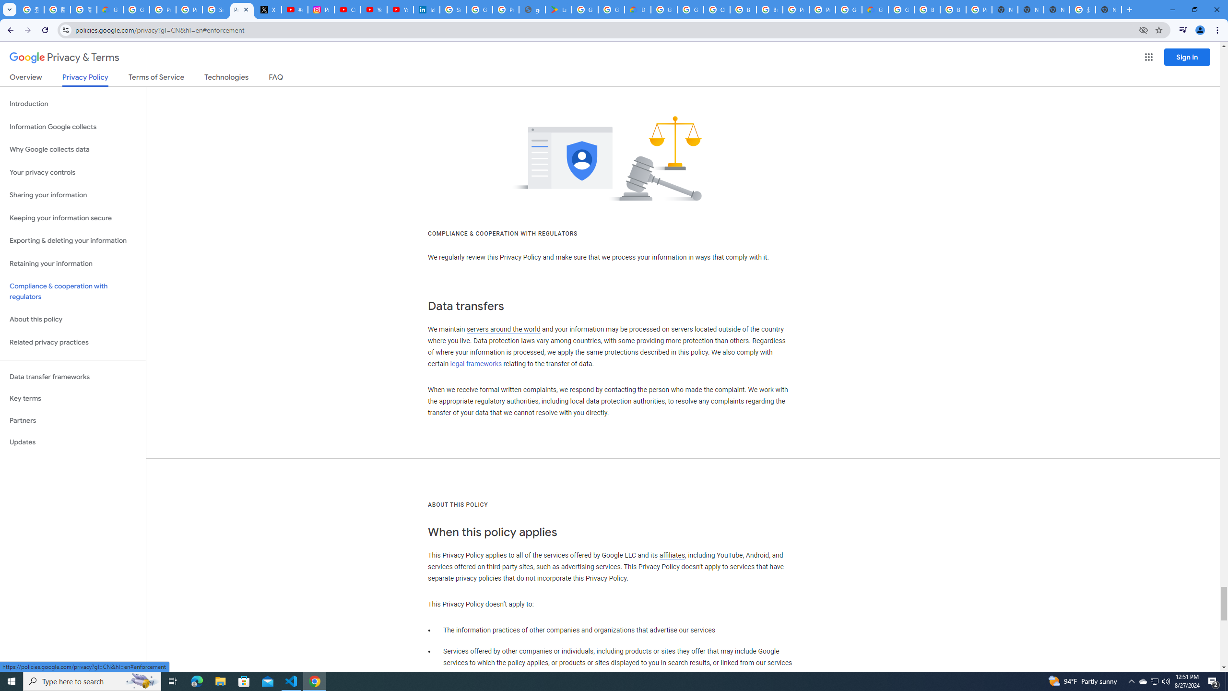 This screenshot has height=691, width=1228. I want to click on Google Cloud Platform, so click(901, 10).